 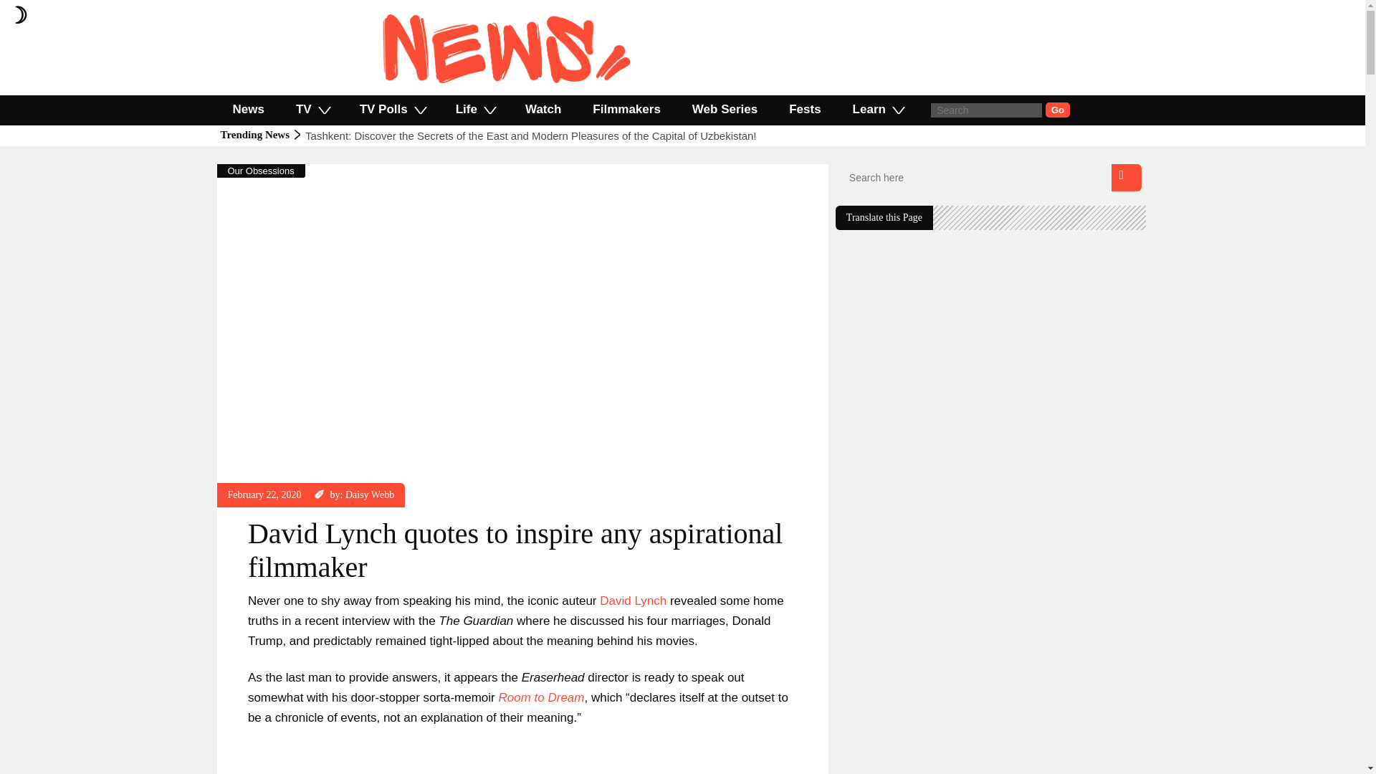 What do you see at coordinates (261, 171) in the screenshot?
I see `Our Obsessions` at bounding box center [261, 171].